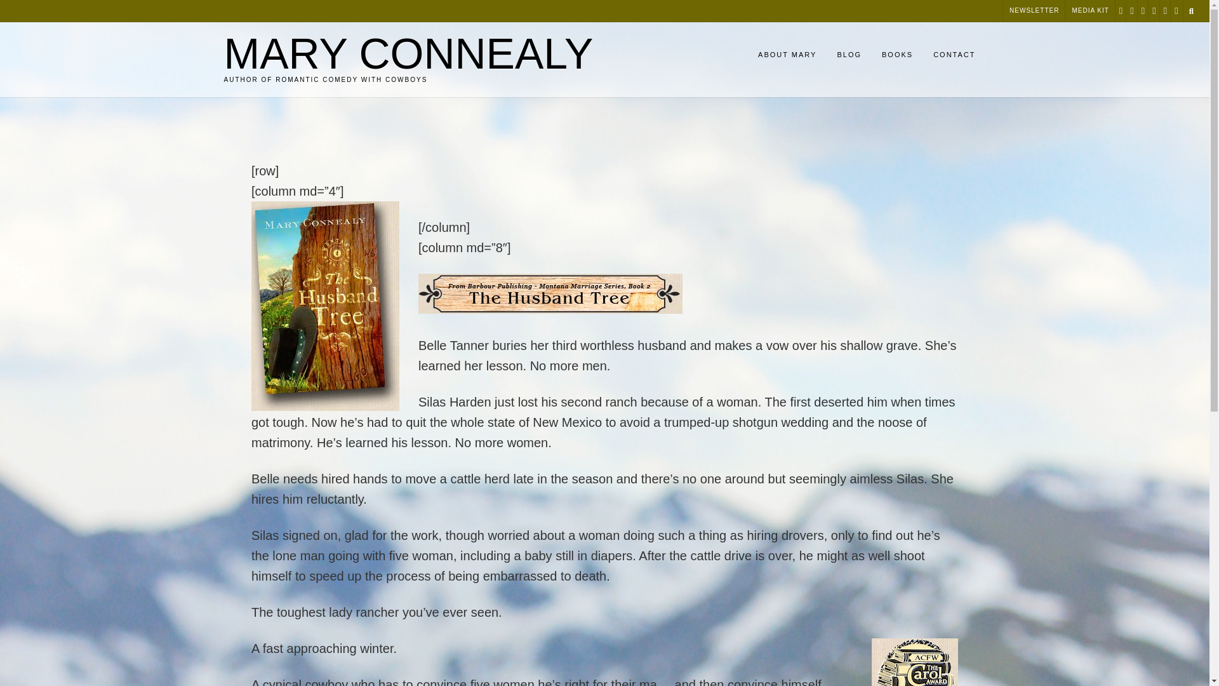 This screenshot has width=1219, height=686. Describe the element at coordinates (1034, 11) in the screenshot. I see `NEWSLETTER` at that location.